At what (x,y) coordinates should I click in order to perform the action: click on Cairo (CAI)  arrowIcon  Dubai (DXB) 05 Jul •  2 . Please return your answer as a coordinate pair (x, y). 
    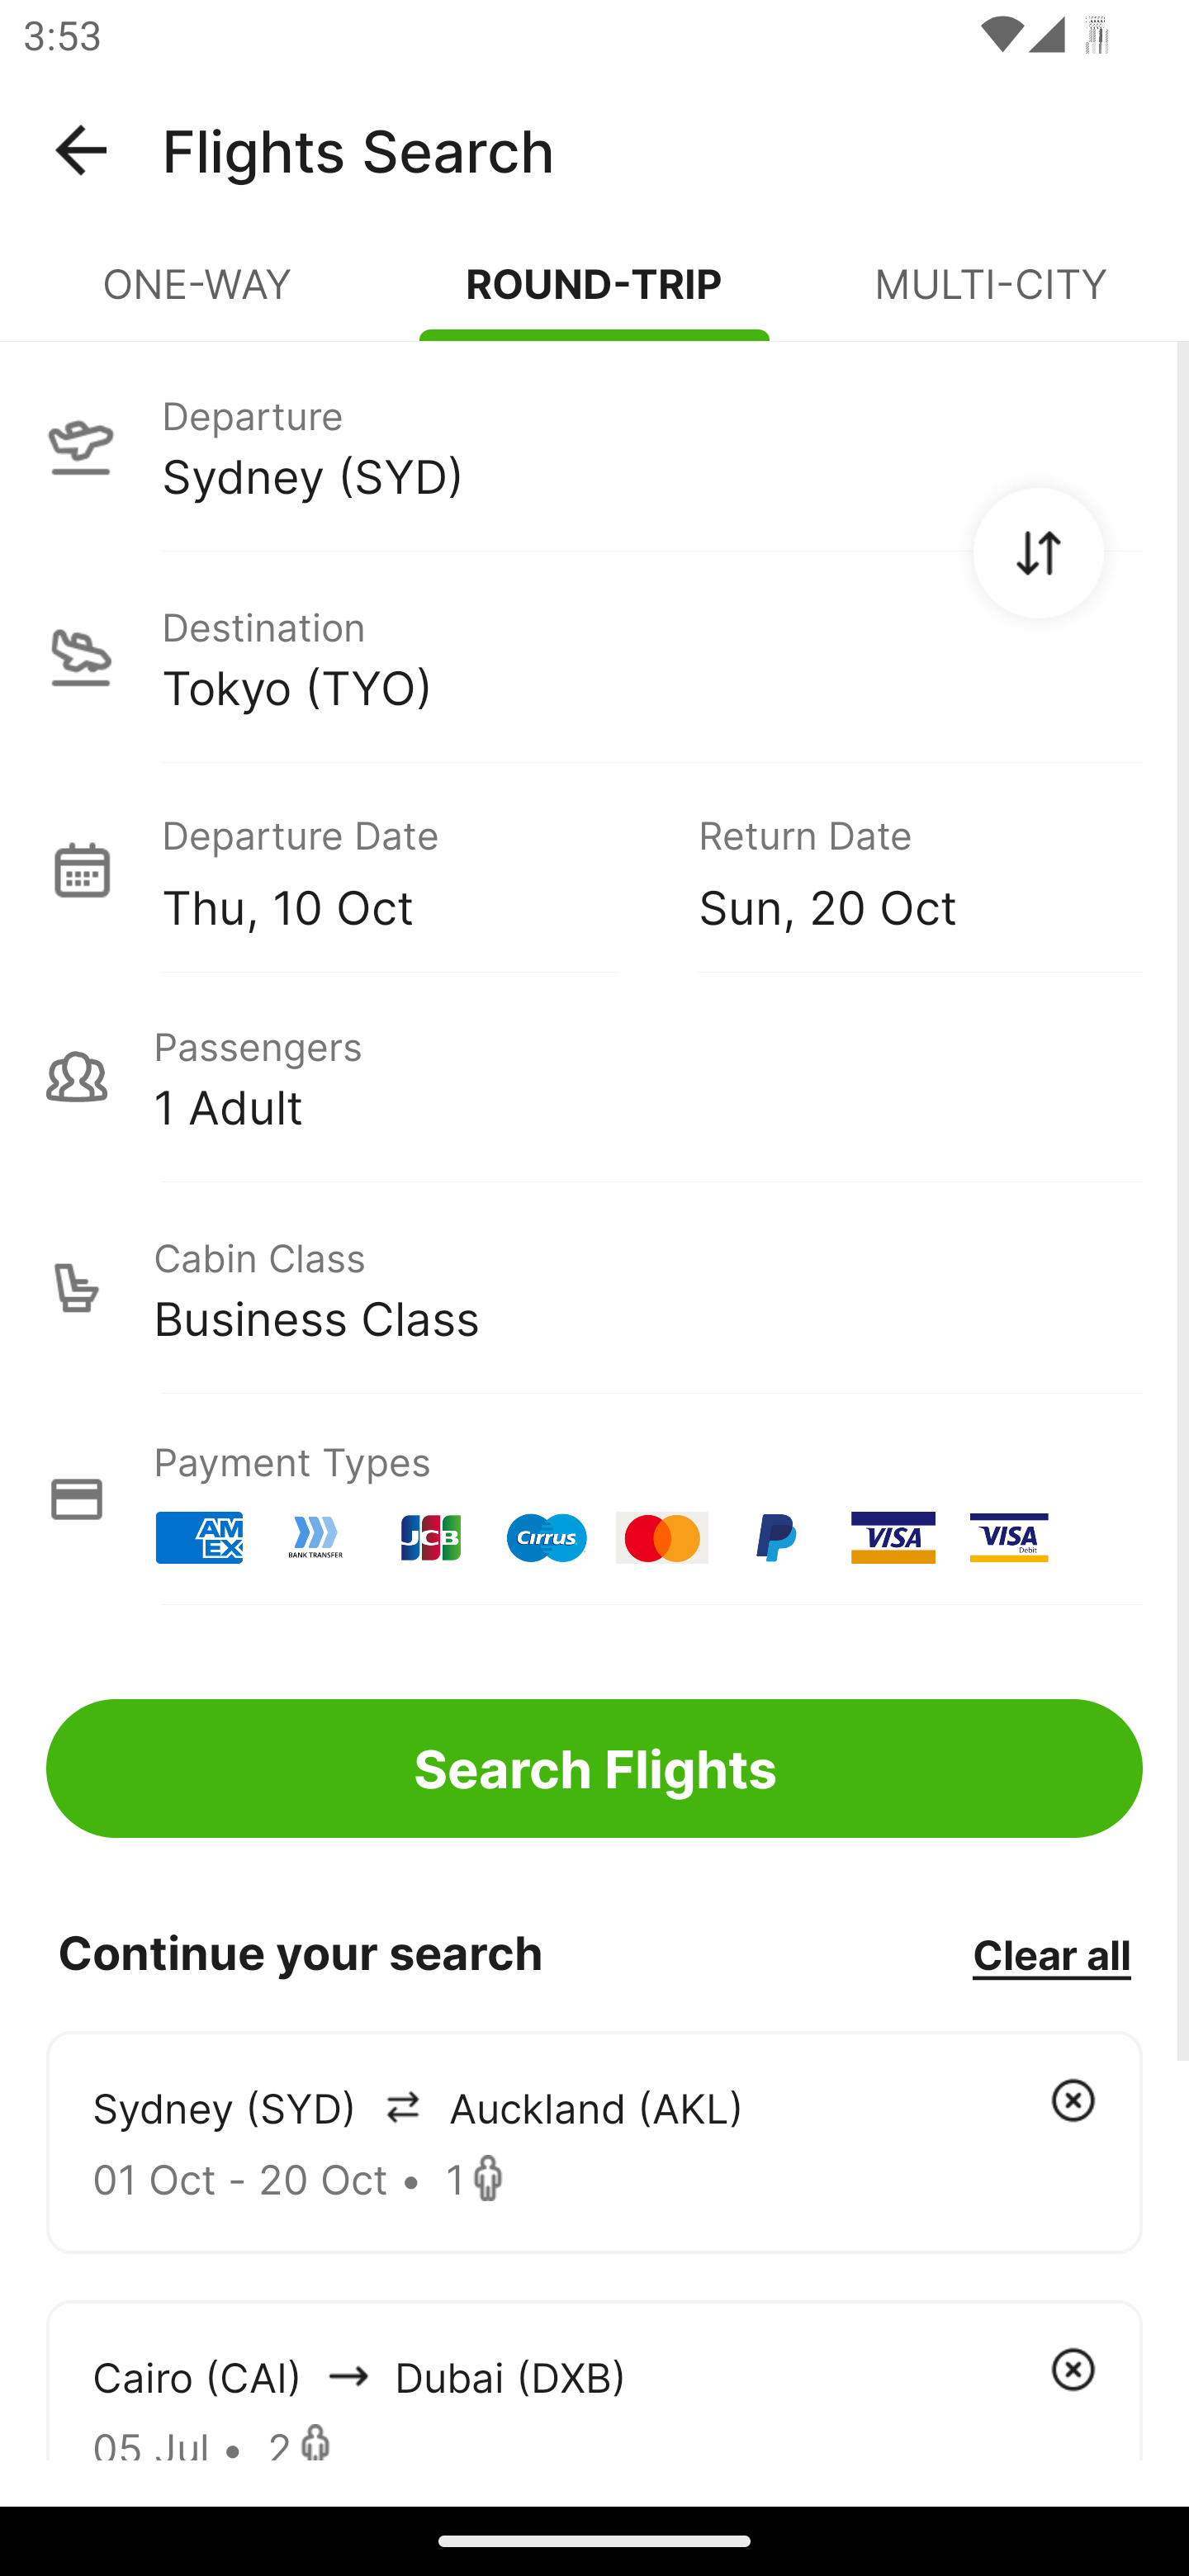
    Looking at the image, I should click on (594, 2379).